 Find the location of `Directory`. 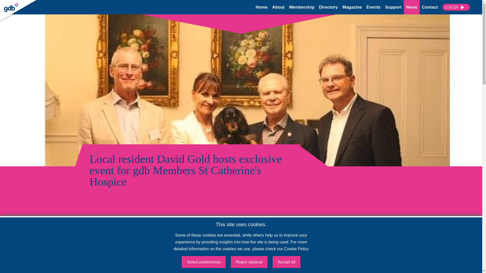

Directory is located at coordinates (328, 7).